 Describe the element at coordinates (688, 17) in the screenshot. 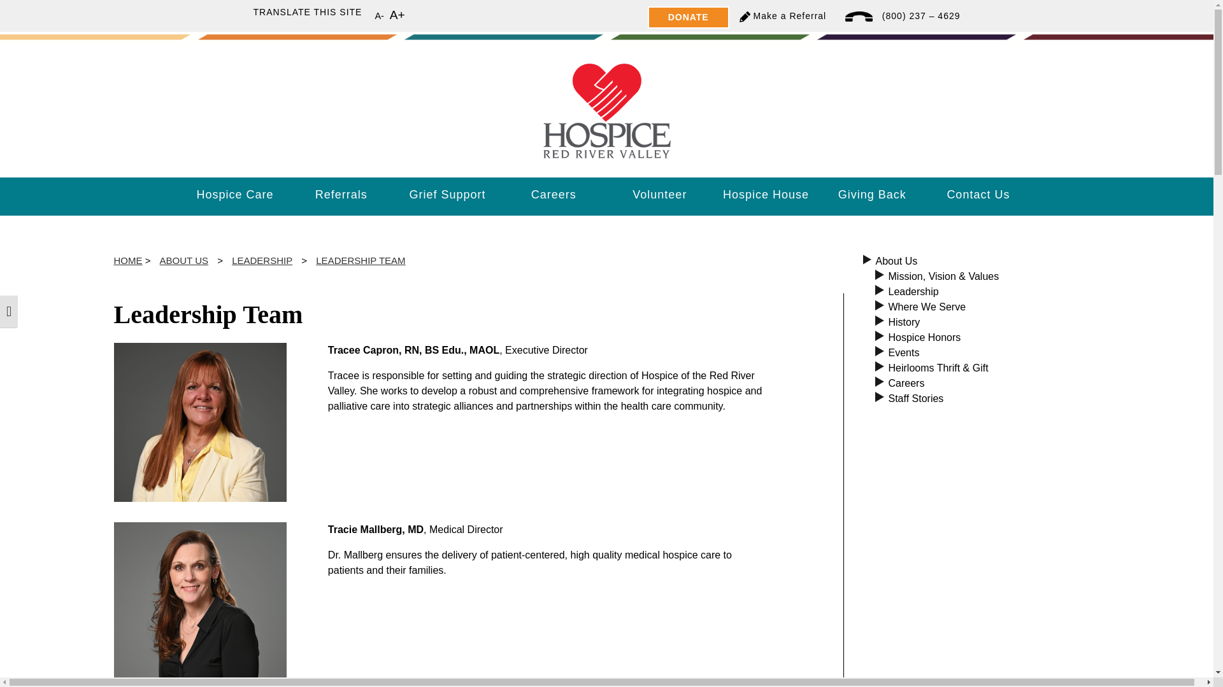

I see `DONATE` at that location.